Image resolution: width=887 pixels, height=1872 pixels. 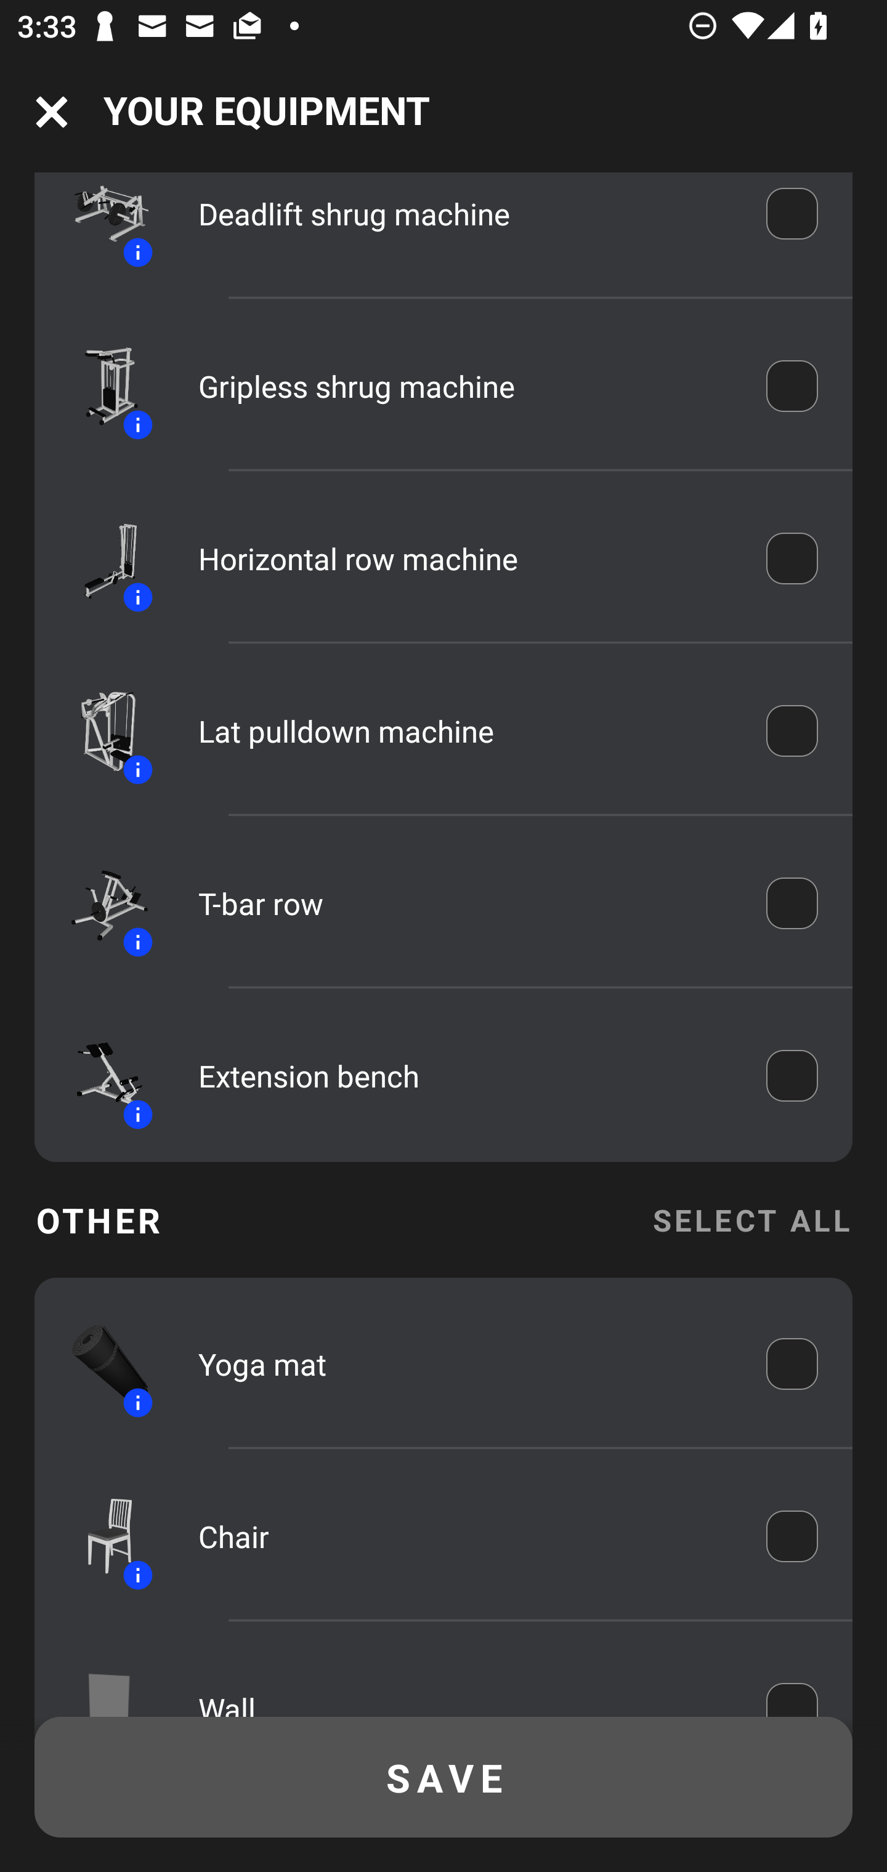 What do you see at coordinates (99, 1680) in the screenshot?
I see `Equipment icon` at bounding box center [99, 1680].